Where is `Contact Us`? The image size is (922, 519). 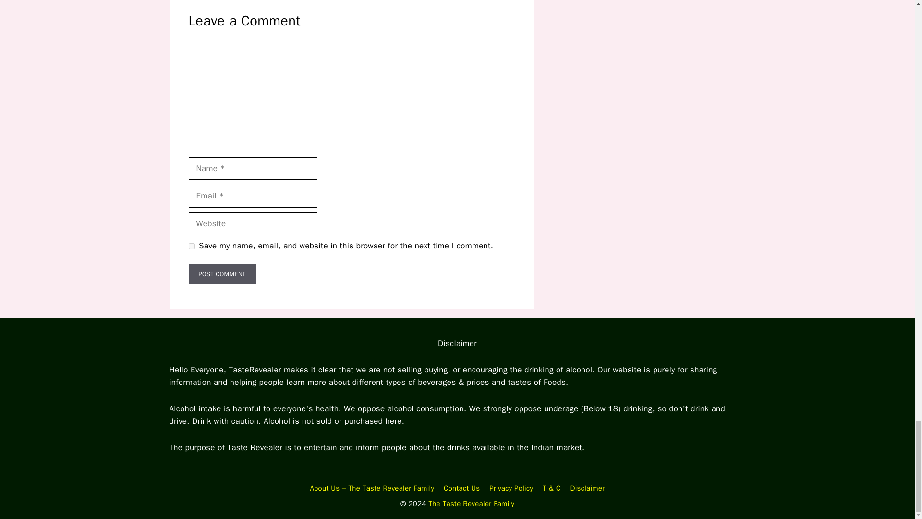 Contact Us is located at coordinates (461, 488).